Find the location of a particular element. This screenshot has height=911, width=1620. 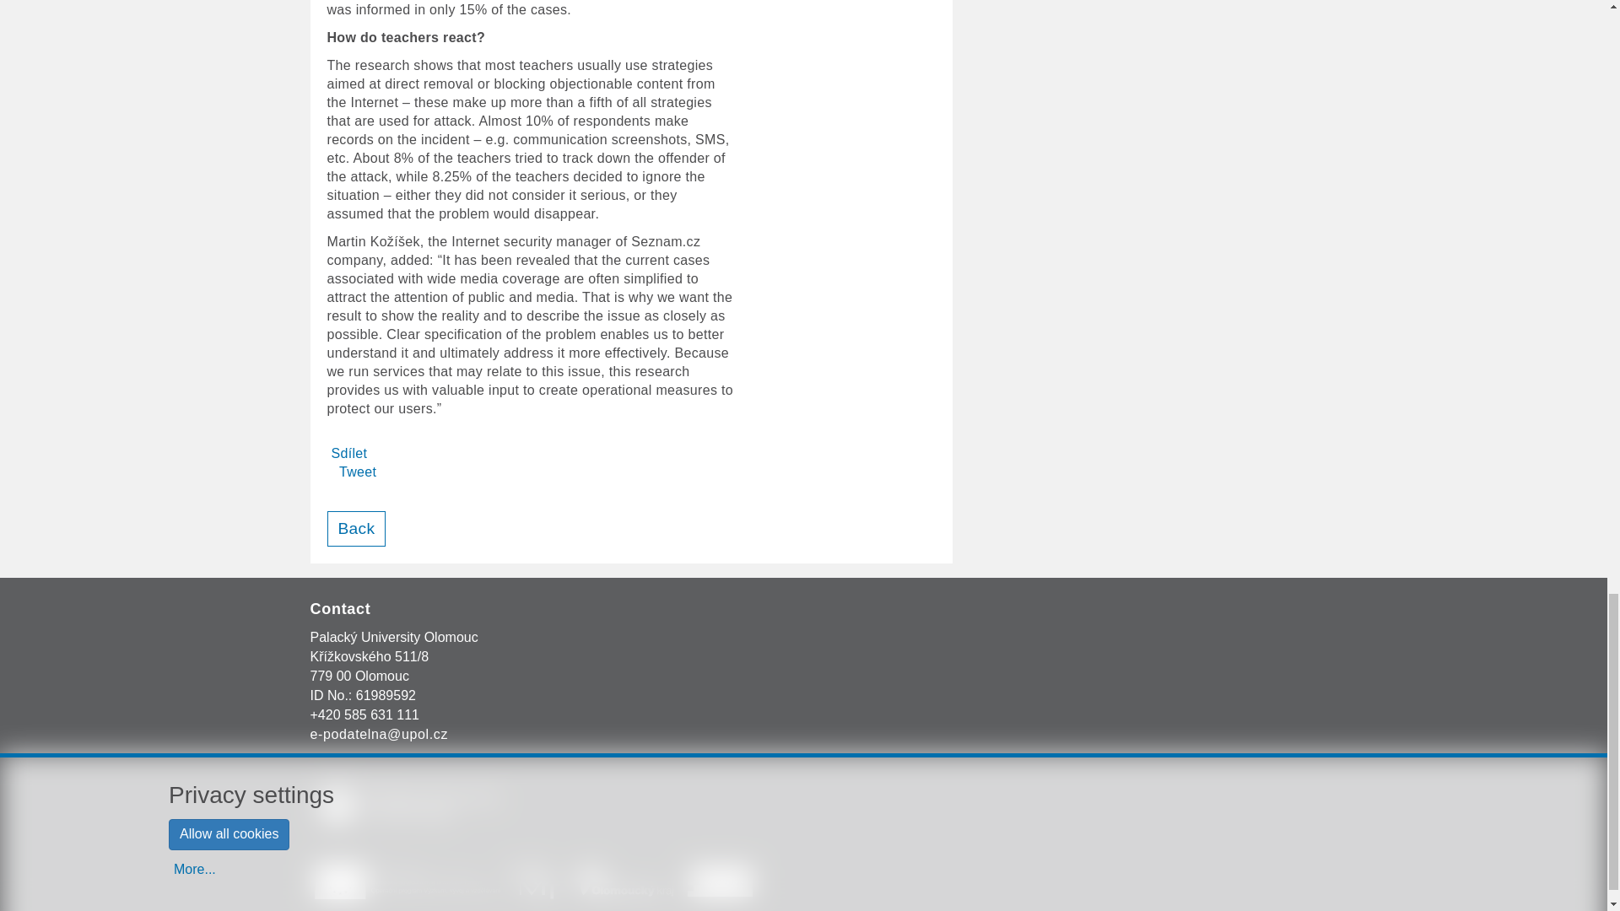

Olomouc Region is located at coordinates (624, 881).